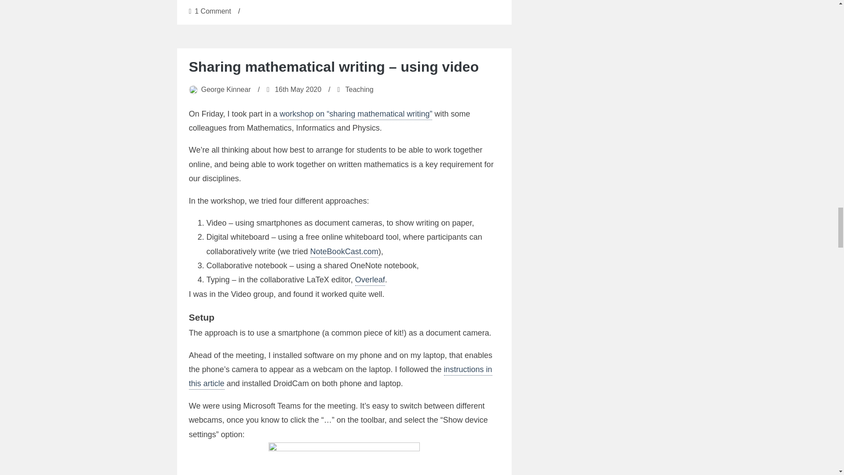 This screenshot has width=844, height=475. Describe the element at coordinates (226, 89) in the screenshot. I see `Teaching` at that location.